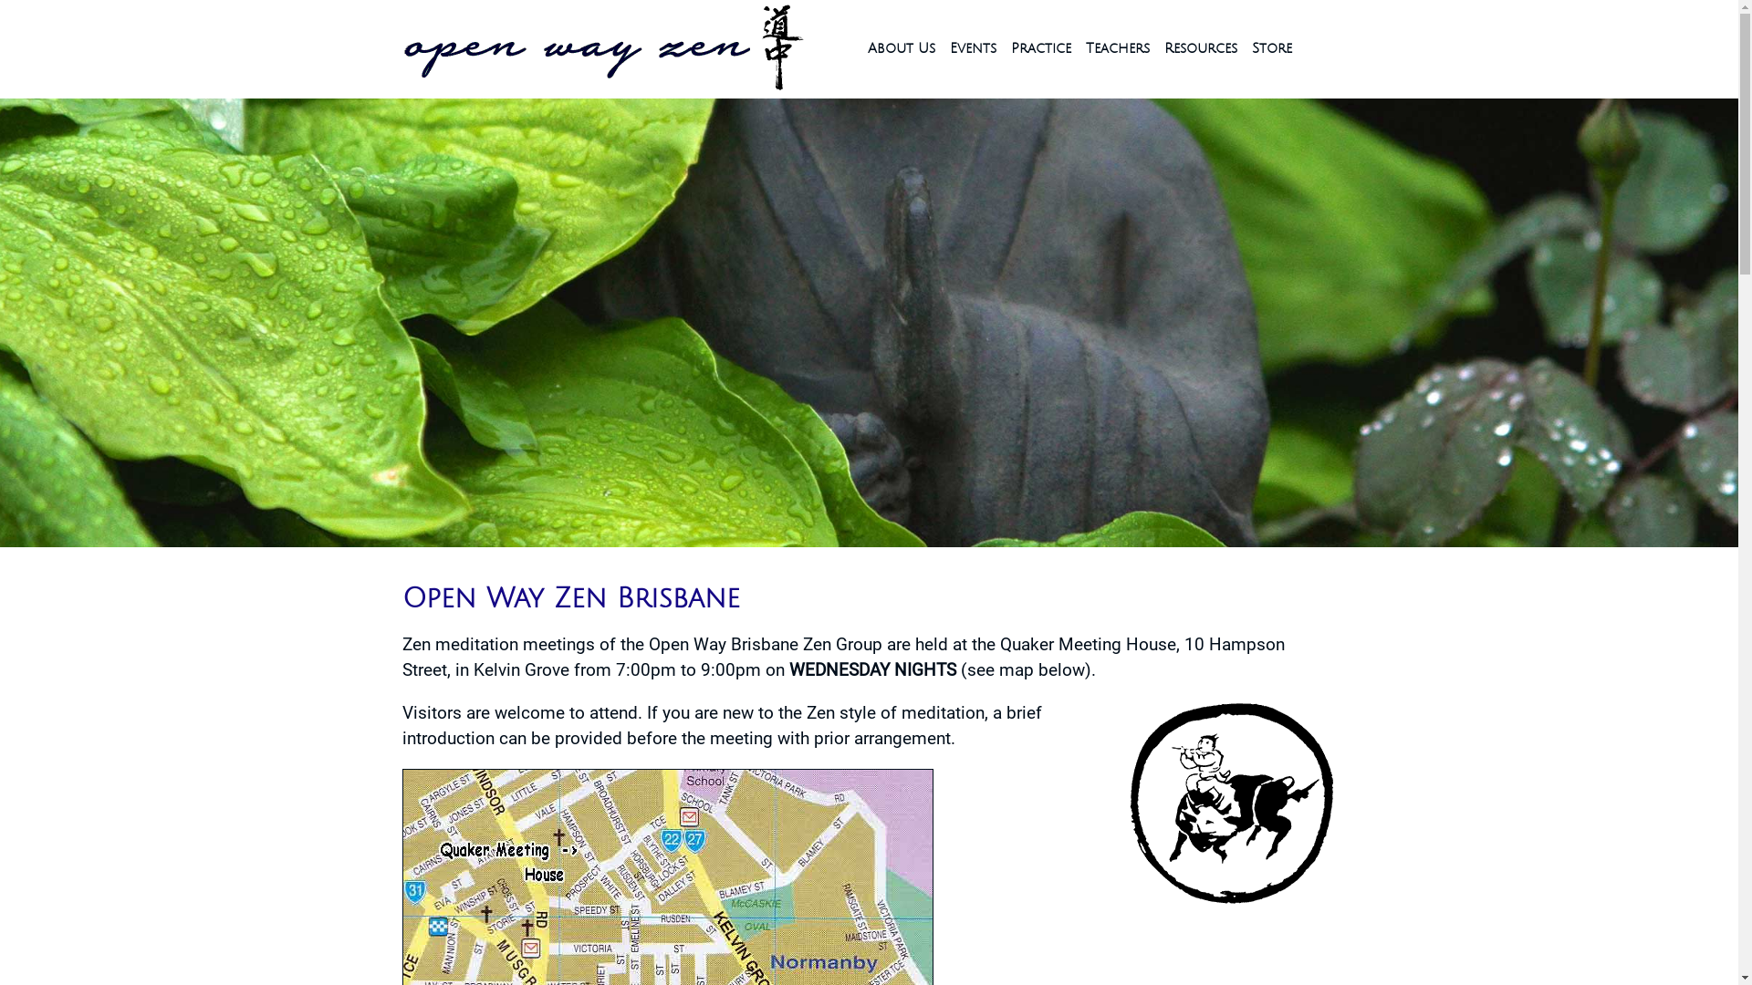 This screenshot has height=985, width=1752. I want to click on Teachers, so click(1118, 49).